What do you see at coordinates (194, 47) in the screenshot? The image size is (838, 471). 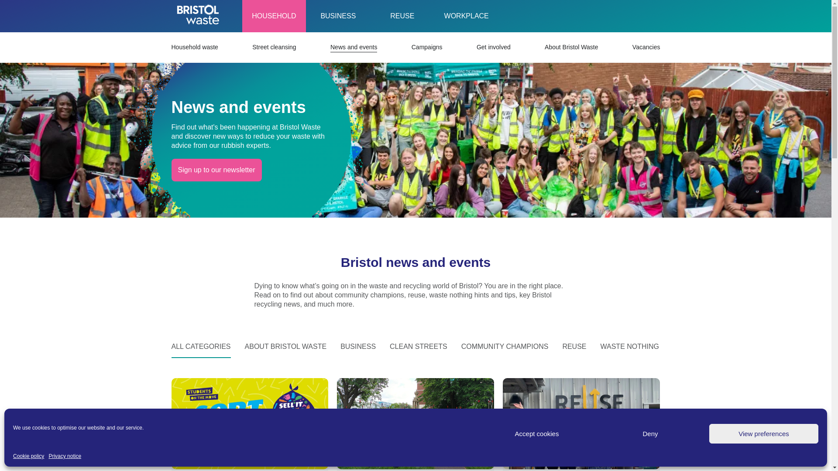 I see `Household waste` at bounding box center [194, 47].